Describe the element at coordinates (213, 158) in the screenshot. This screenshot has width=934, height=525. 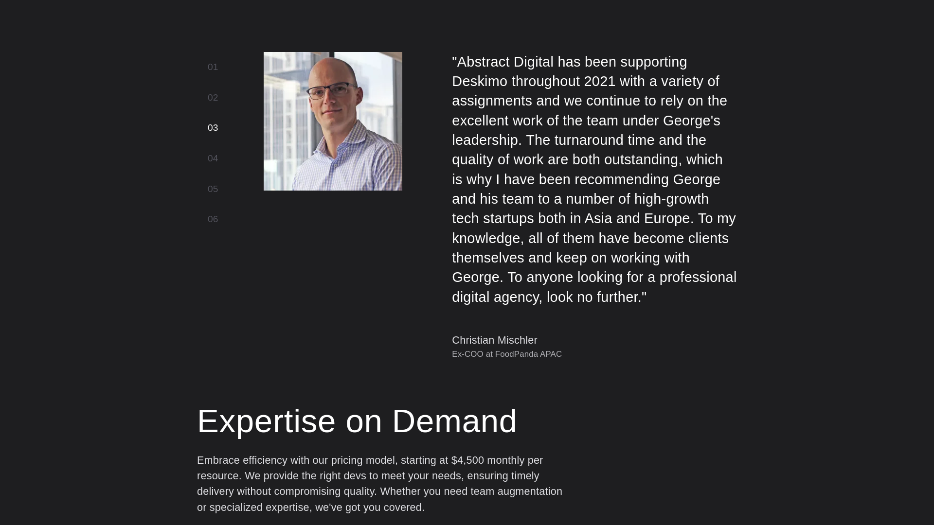
I see `04` at that location.